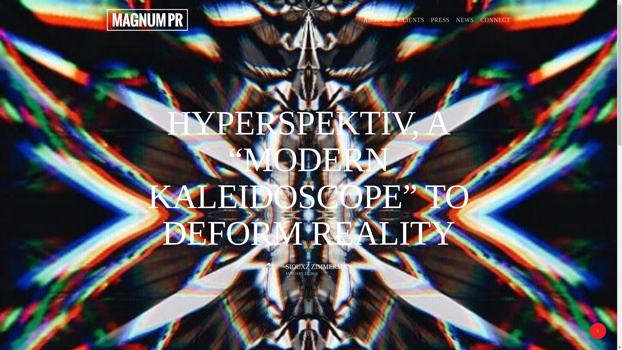 Image resolution: width=622 pixels, height=350 pixels. What do you see at coordinates (334, 297) in the screenshot?
I see `GO` at bounding box center [334, 297].